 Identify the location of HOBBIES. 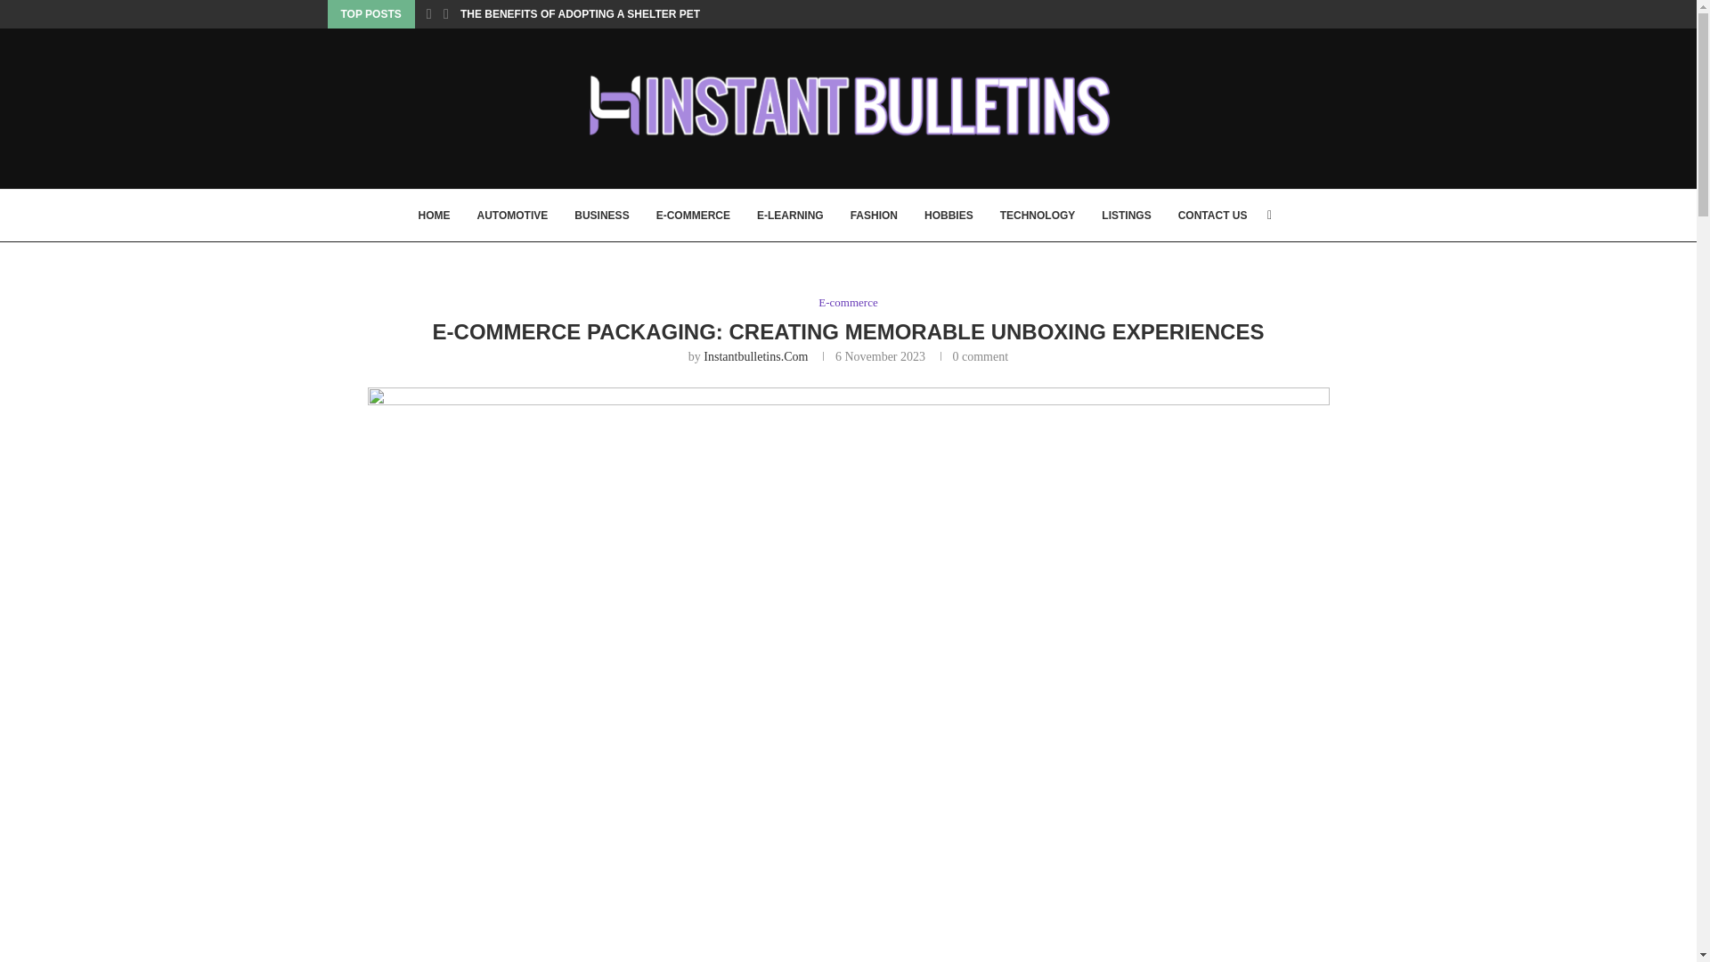
(949, 216).